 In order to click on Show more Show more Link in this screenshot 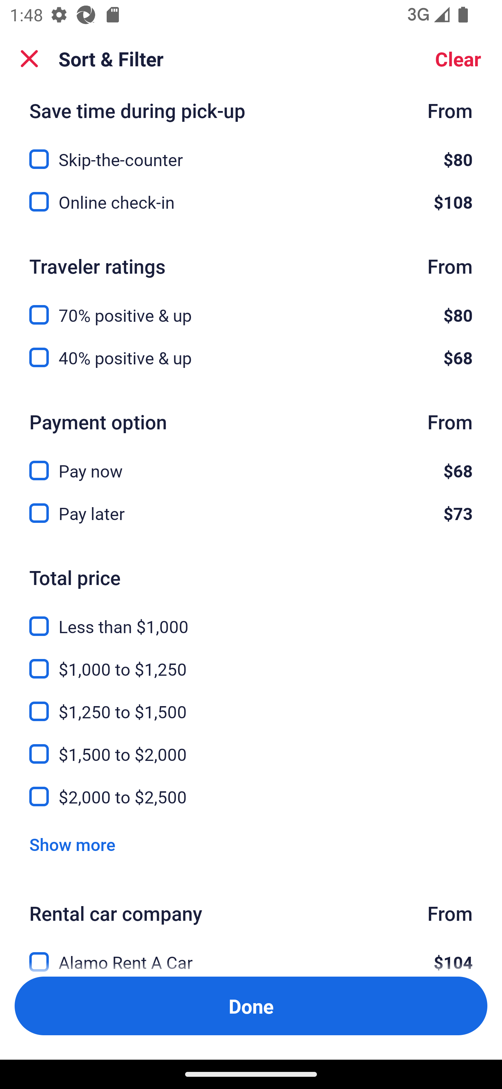, I will do `click(72, 844)`.